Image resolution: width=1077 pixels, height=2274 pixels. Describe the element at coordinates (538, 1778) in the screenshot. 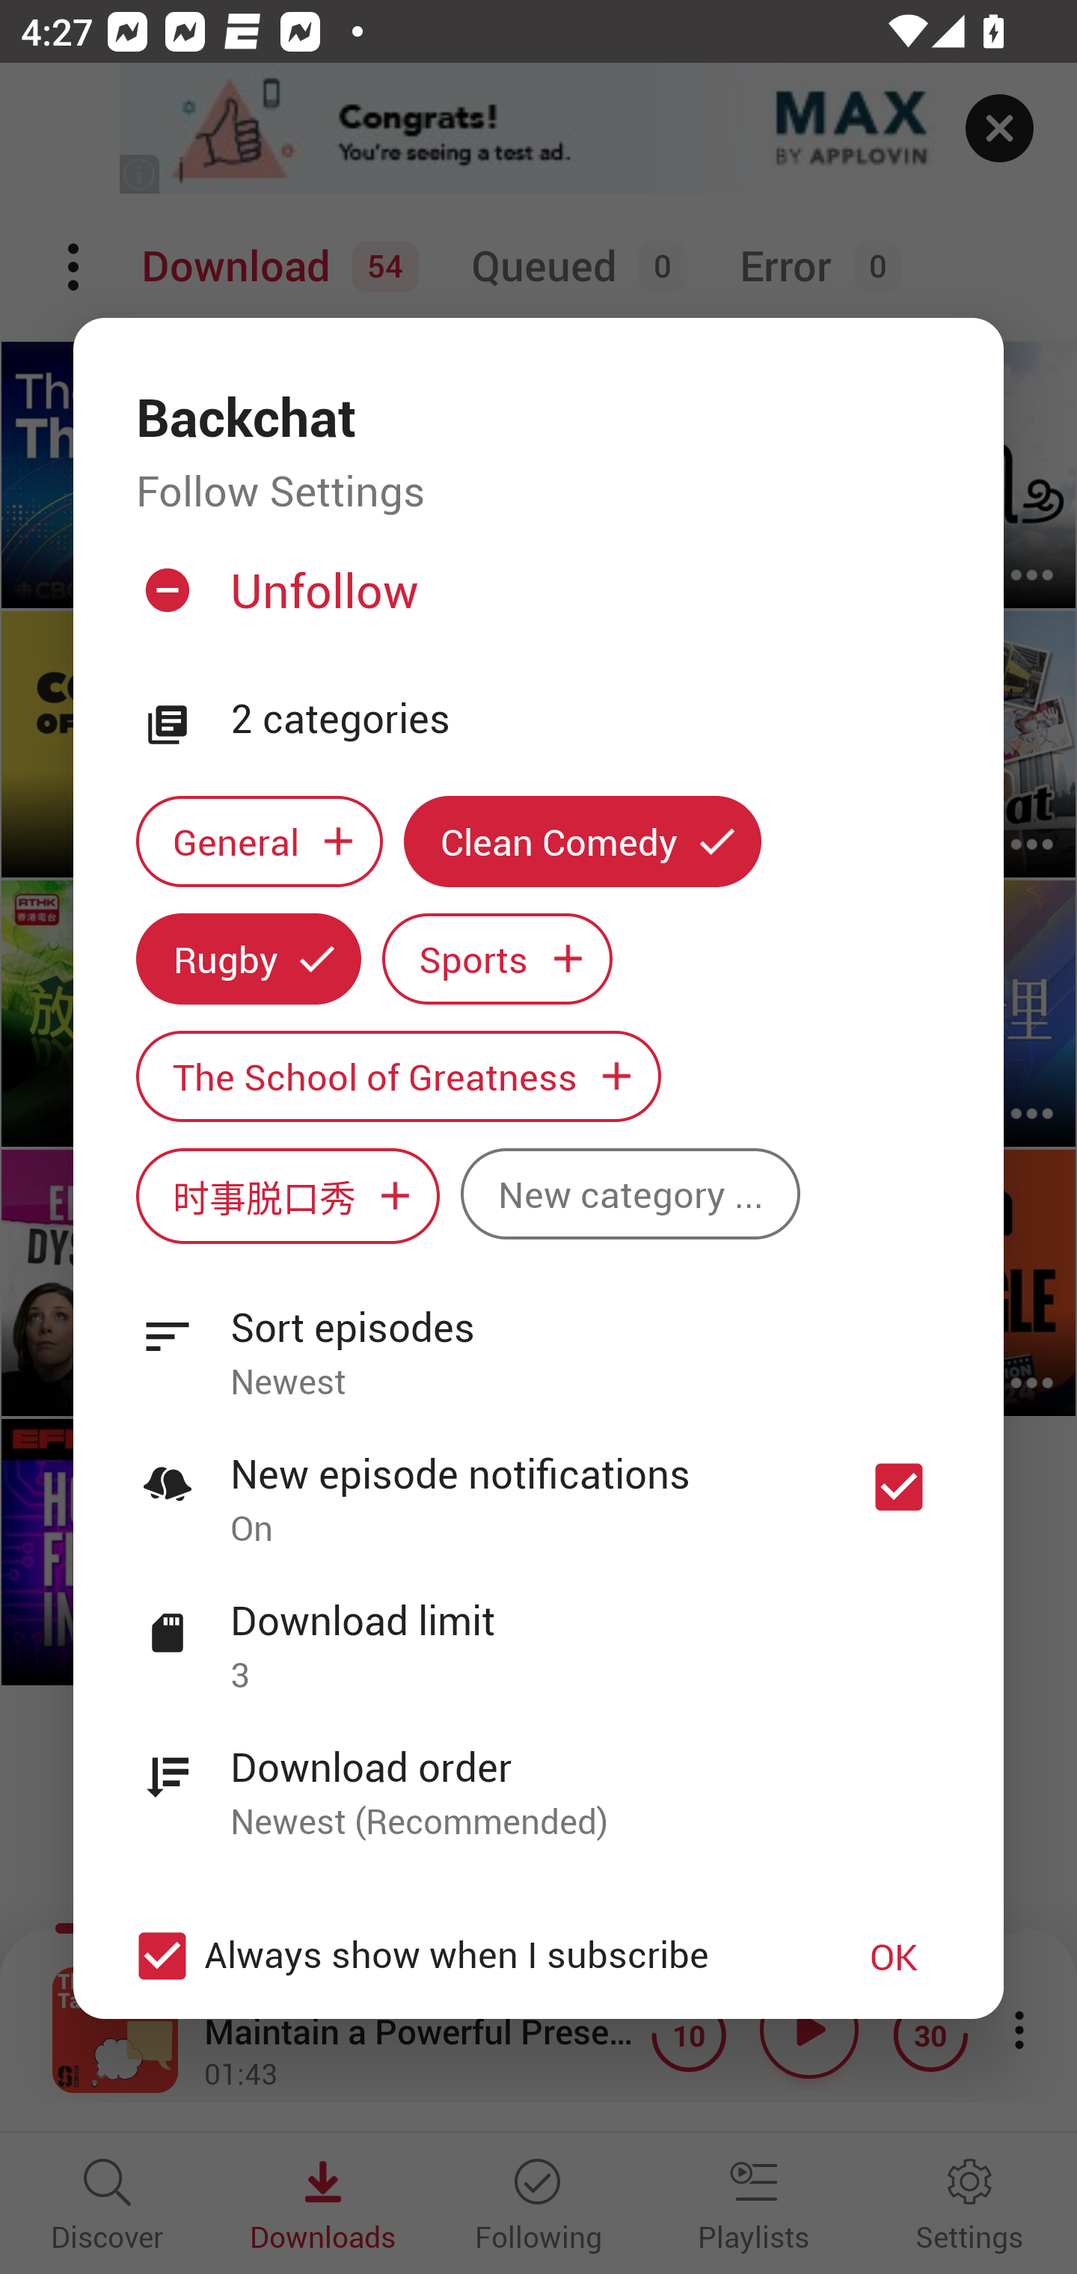

I see `Download order Newest (Recommended)` at that location.